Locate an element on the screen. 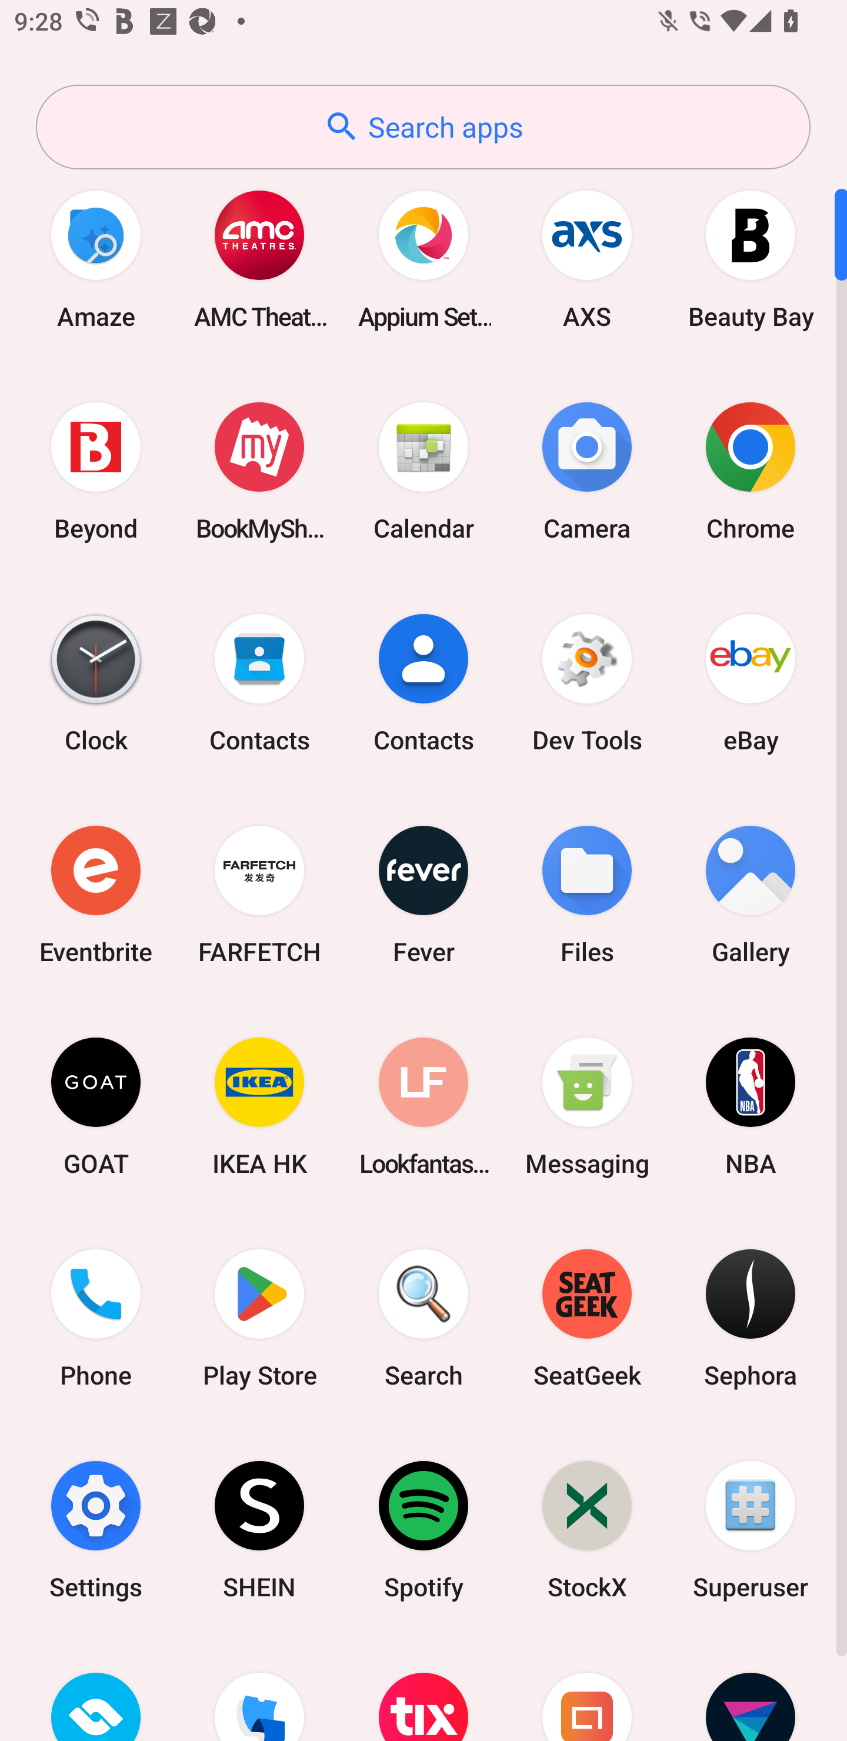 This screenshot has width=847, height=1741. Superuser is located at coordinates (751, 1530).